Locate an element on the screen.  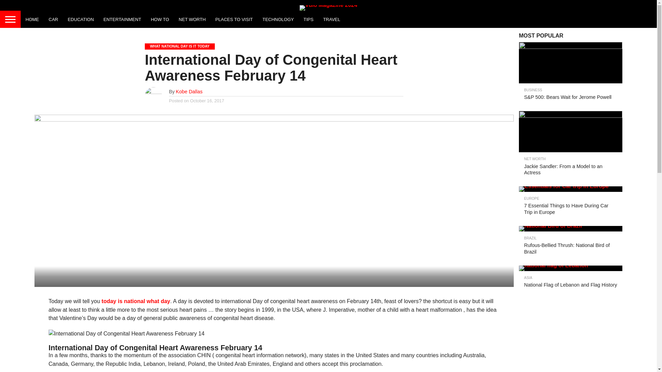
CAR is located at coordinates (53, 19).